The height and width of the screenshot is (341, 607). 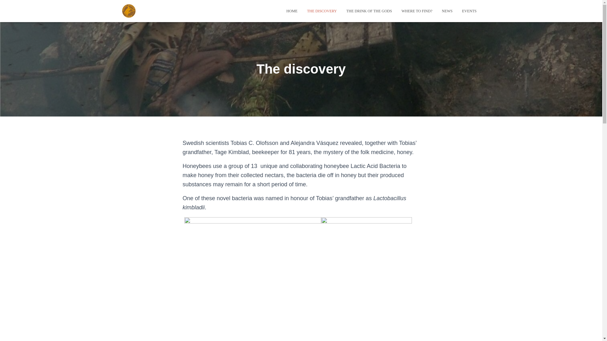 I want to click on The Drink of the Gods, so click(x=369, y=11).